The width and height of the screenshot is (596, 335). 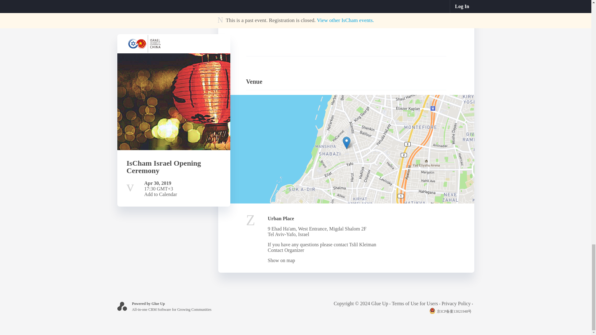 What do you see at coordinates (286, 250) in the screenshot?
I see `Contact Organizer` at bounding box center [286, 250].